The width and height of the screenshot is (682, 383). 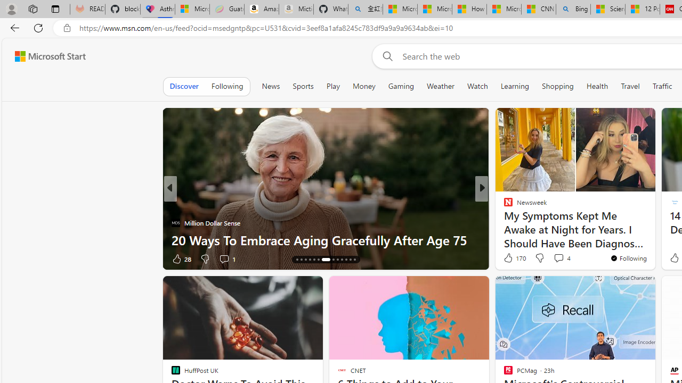 What do you see at coordinates (296, 260) in the screenshot?
I see `AutomationID: tab-14` at bounding box center [296, 260].